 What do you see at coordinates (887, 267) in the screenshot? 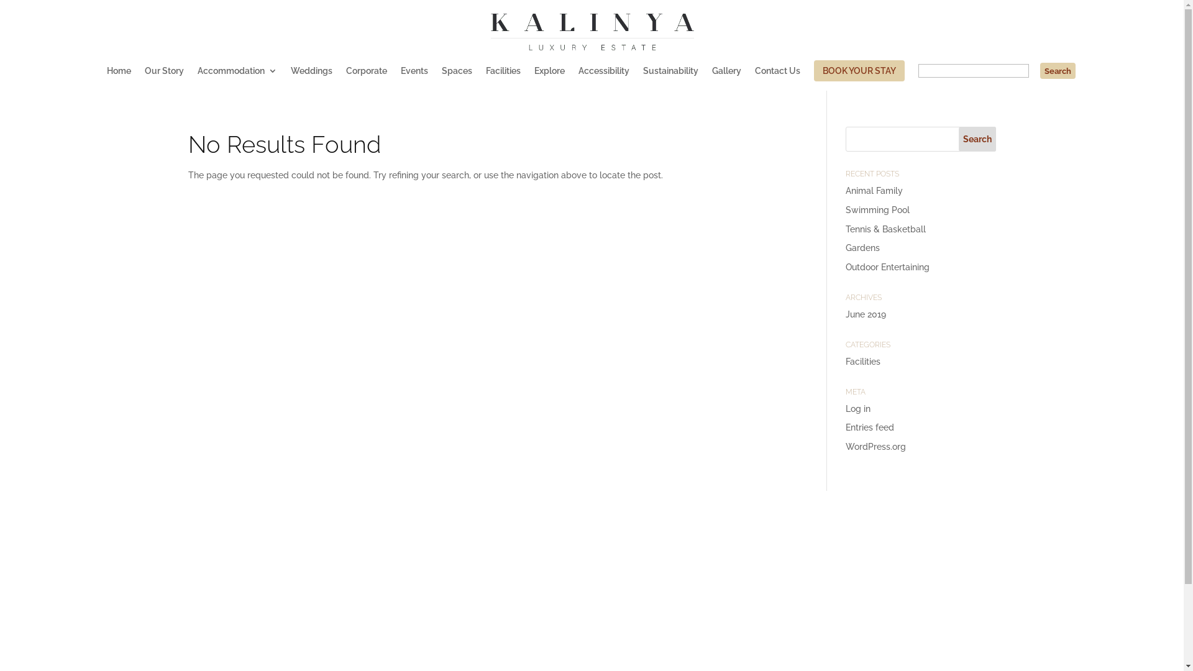
I see `Outdoor Entertaining` at bounding box center [887, 267].